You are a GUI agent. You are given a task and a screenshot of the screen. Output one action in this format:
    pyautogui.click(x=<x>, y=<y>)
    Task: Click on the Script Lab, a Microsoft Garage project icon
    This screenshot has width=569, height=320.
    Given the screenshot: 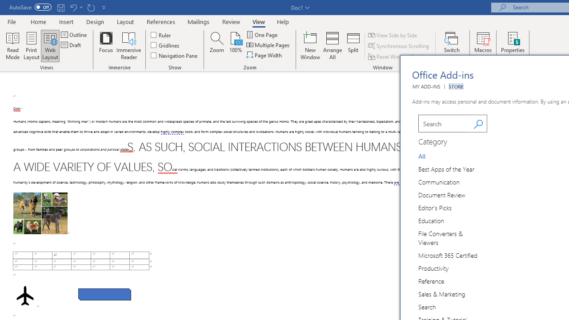 What is the action you would take?
    pyautogui.click(x=505, y=207)
    